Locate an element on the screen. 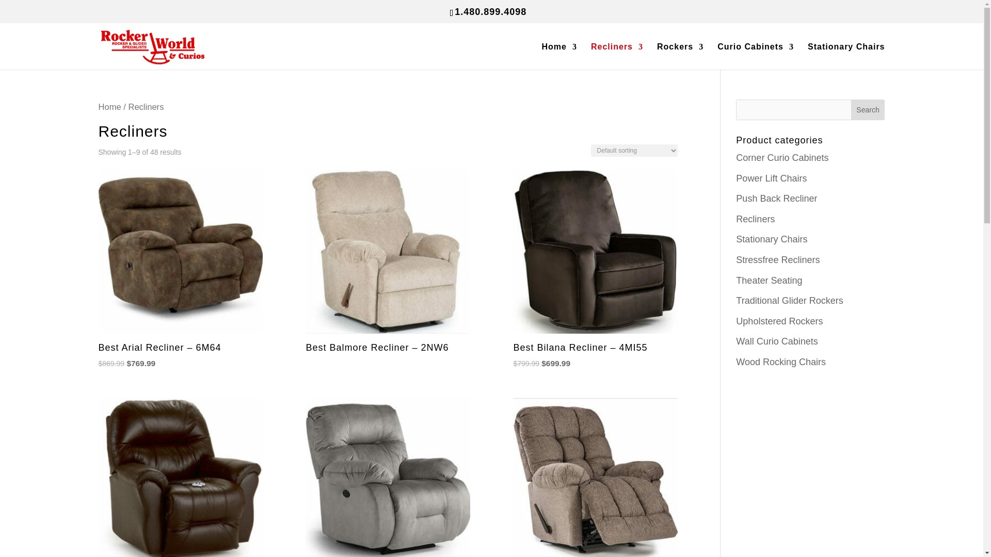  Home is located at coordinates (109, 107).